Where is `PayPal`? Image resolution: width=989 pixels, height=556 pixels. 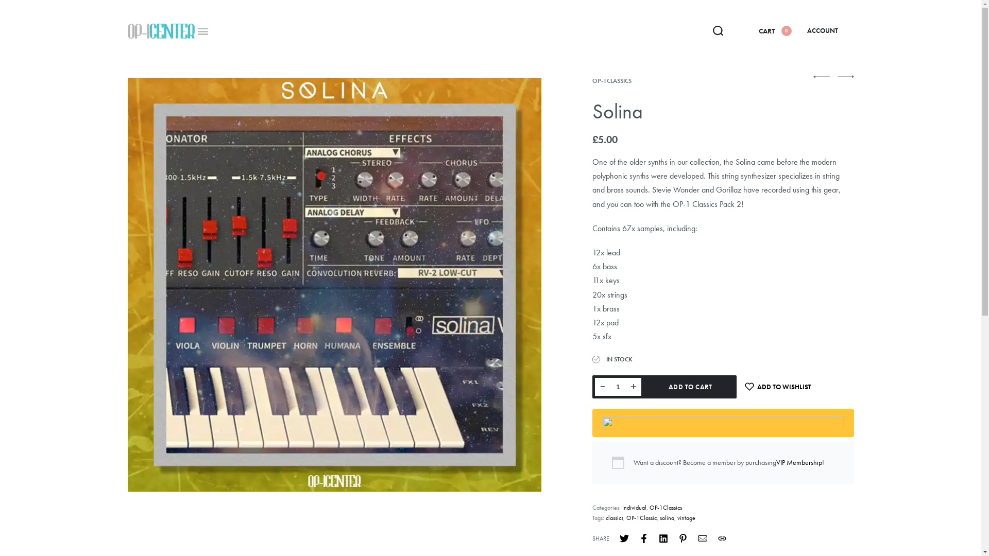 PayPal is located at coordinates (723, 423).